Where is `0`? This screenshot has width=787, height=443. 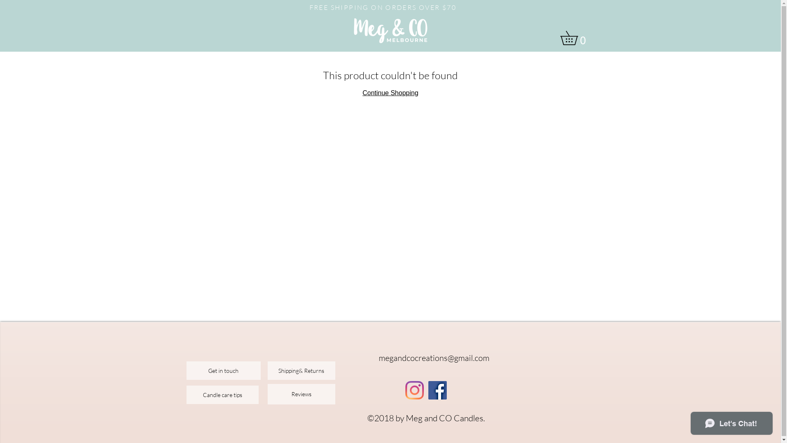
0 is located at coordinates (575, 38).